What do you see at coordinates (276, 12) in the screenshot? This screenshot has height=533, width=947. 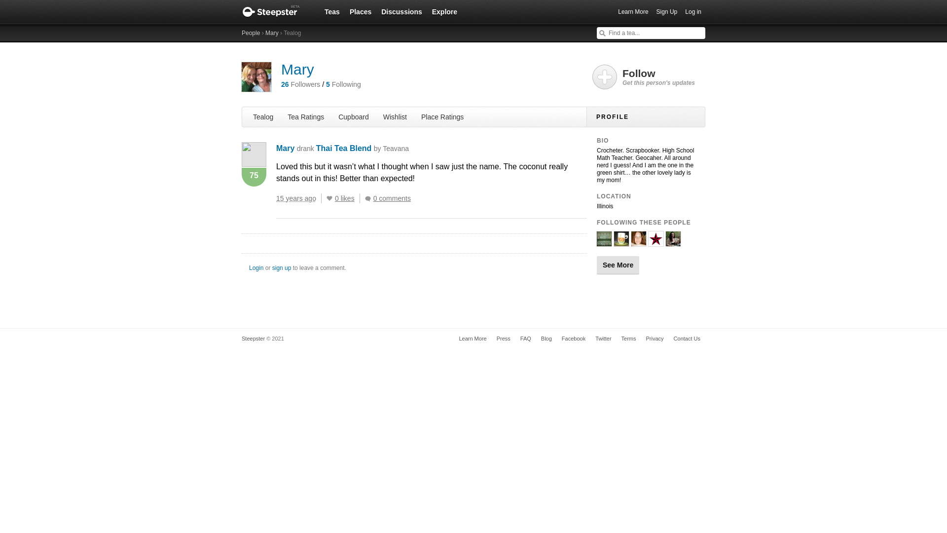 I see `Steepster` at bounding box center [276, 12].